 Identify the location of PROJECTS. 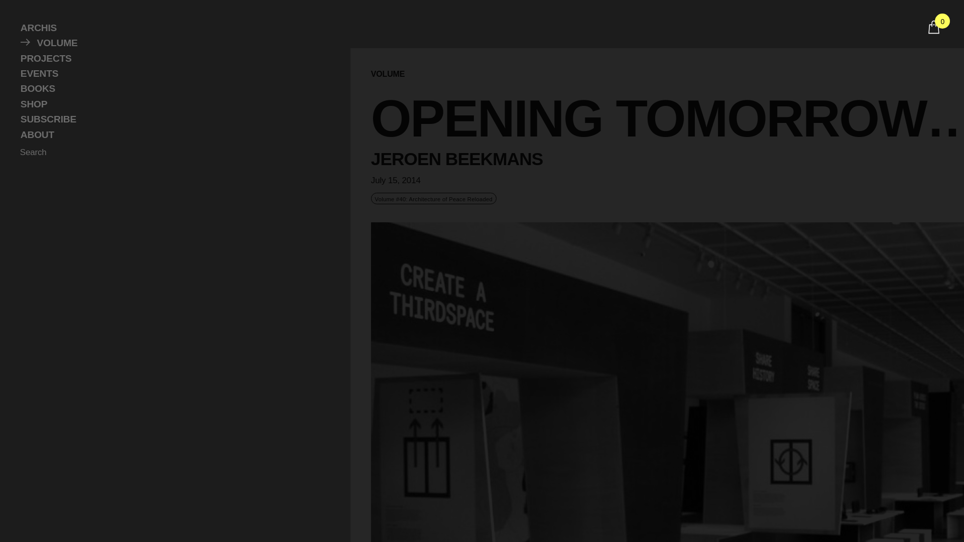
(172, 58).